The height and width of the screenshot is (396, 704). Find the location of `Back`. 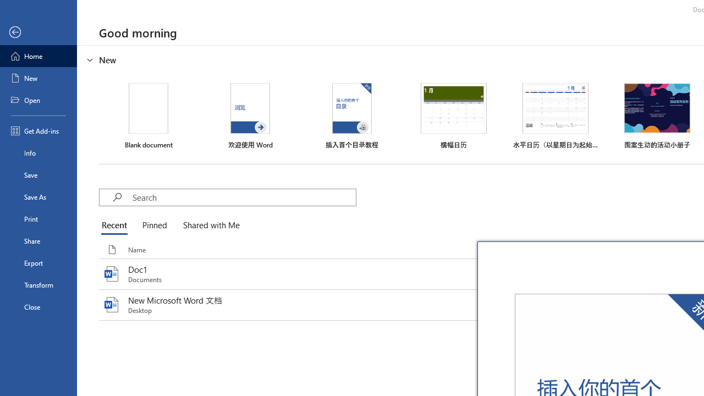

Back is located at coordinates (38, 32).